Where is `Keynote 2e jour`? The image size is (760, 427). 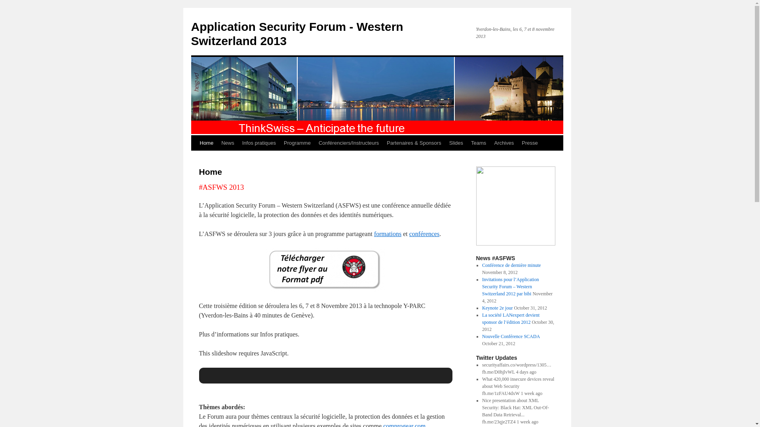
Keynote 2e jour is located at coordinates (497, 308).